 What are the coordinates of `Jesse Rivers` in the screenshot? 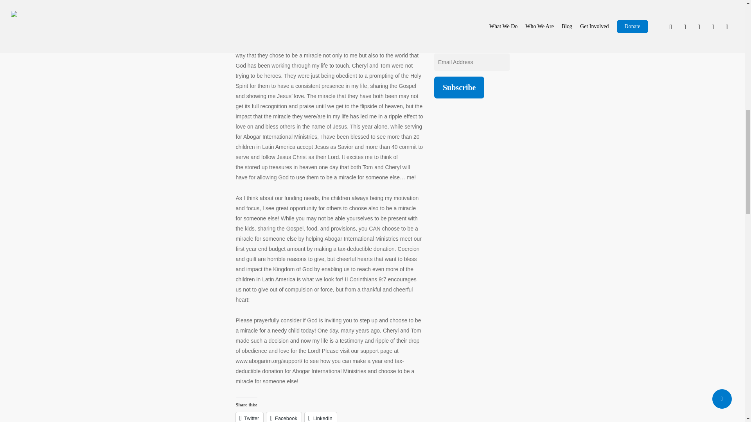 It's located at (155, 199).